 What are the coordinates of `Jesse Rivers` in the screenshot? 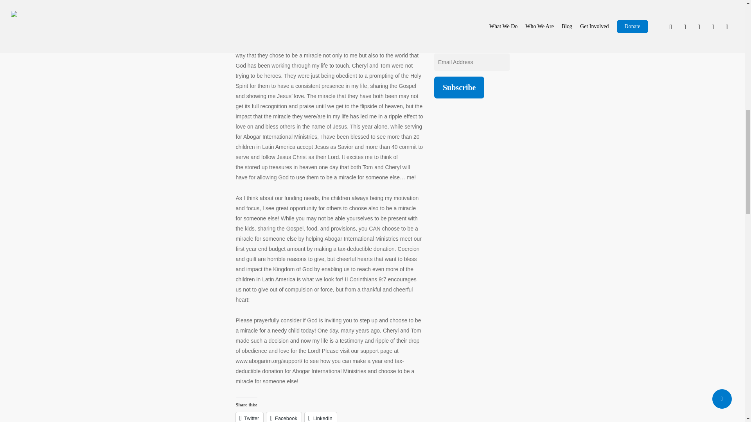 It's located at (155, 199).